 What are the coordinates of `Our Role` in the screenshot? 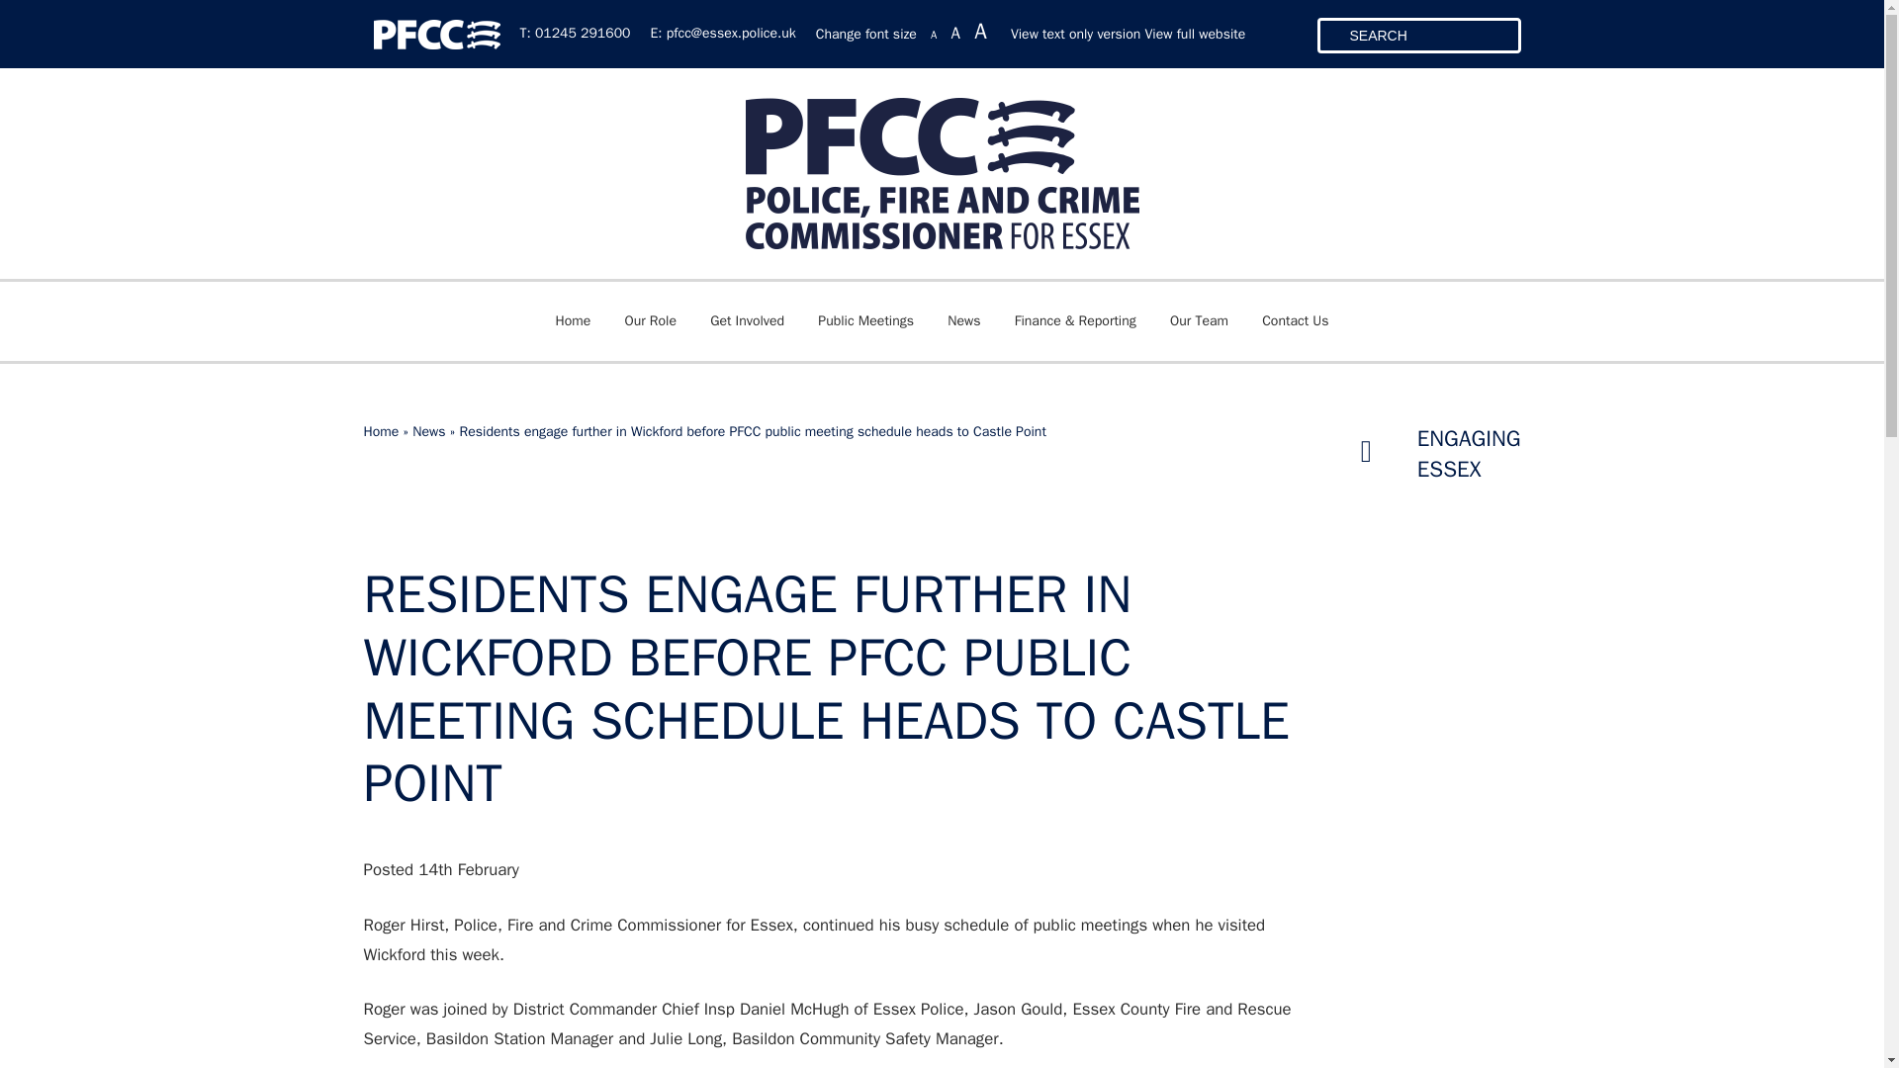 It's located at (650, 320).